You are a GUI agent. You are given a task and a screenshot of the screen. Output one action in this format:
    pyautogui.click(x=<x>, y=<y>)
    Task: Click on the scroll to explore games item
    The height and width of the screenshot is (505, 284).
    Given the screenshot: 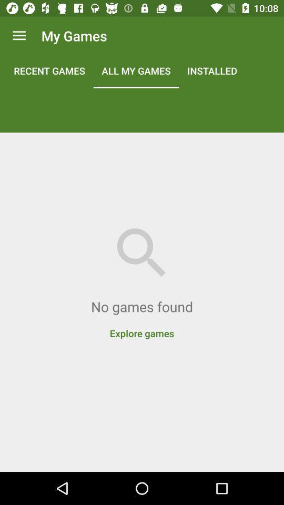 What is the action you would take?
    pyautogui.click(x=142, y=328)
    